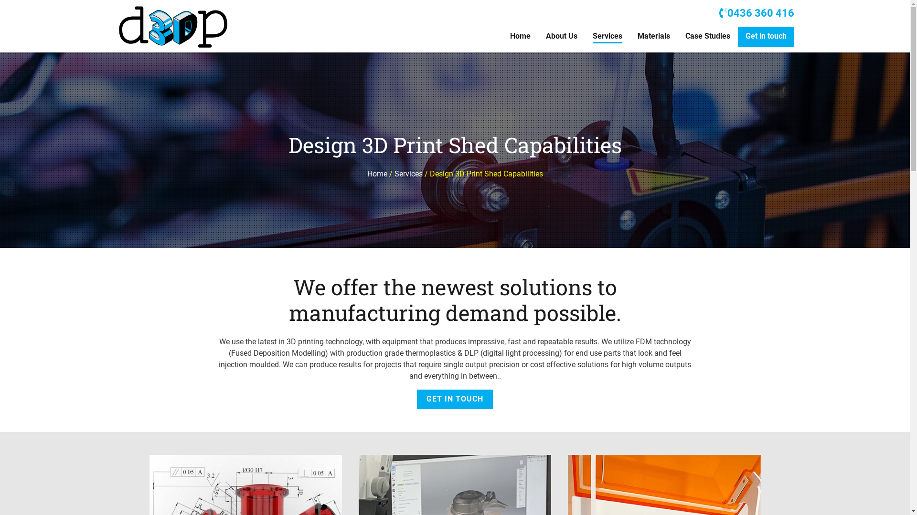 The image size is (917, 515). I want to click on Design 3D Print Shed, so click(174, 28).